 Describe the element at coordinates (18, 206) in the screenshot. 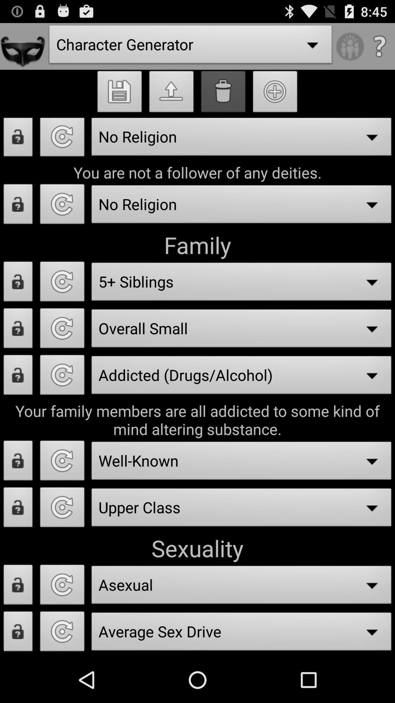

I see `lock option` at that location.